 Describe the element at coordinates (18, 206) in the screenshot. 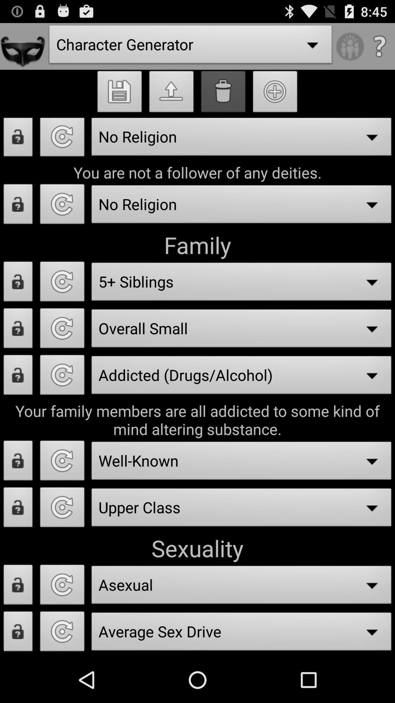

I see `lock option` at that location.